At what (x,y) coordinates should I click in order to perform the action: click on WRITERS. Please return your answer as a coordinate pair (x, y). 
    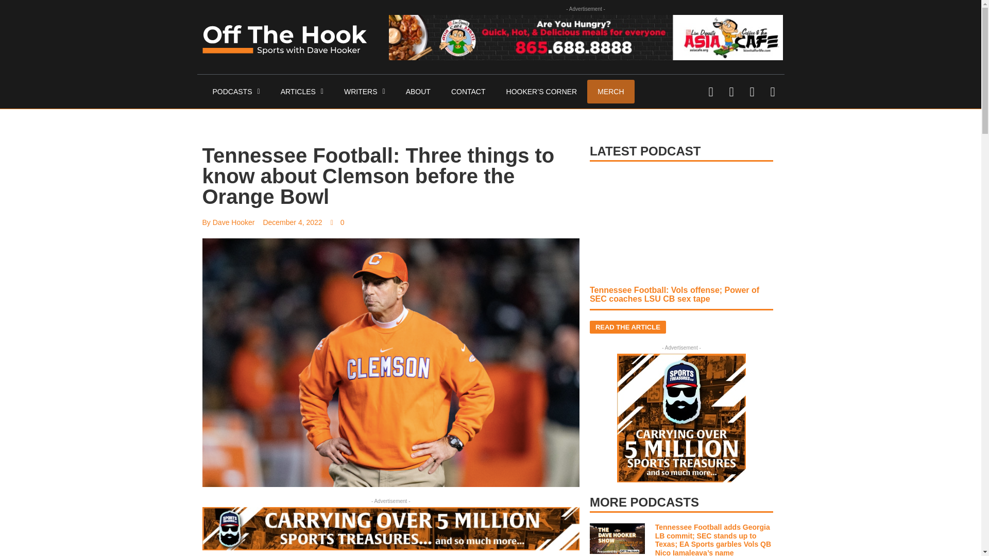
    Looking at the image, I should click on (365, 92).